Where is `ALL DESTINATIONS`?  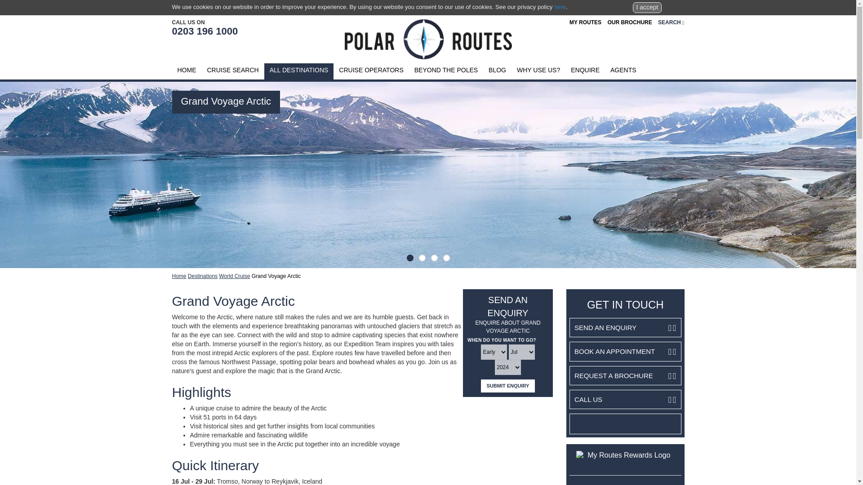 ALL DESTINATIONS is located at coordinates (299, 71).